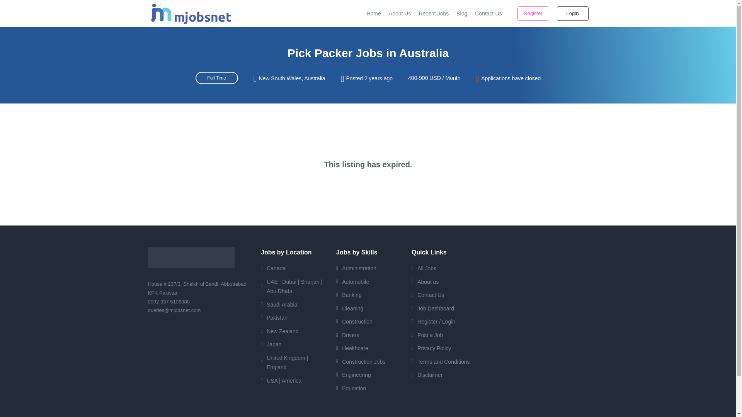 The height and width of the screenshot is (417, 742). I want to click on Cleaning, so click(371, 308).